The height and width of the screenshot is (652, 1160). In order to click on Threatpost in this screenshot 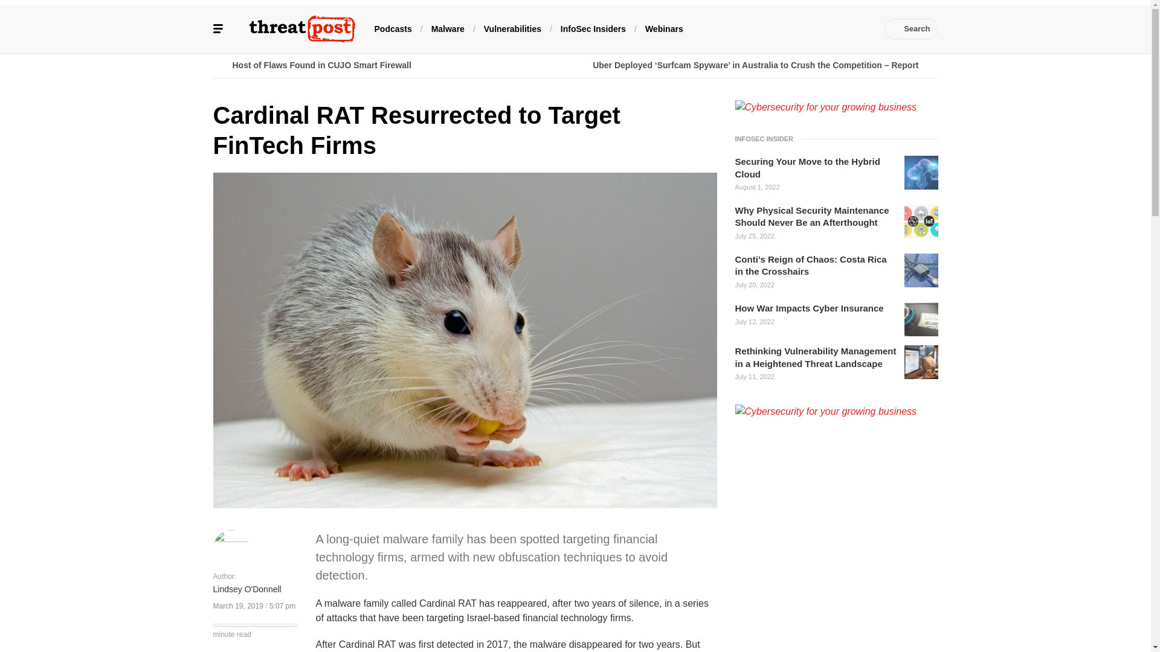, I will do `click(302, 29)`.